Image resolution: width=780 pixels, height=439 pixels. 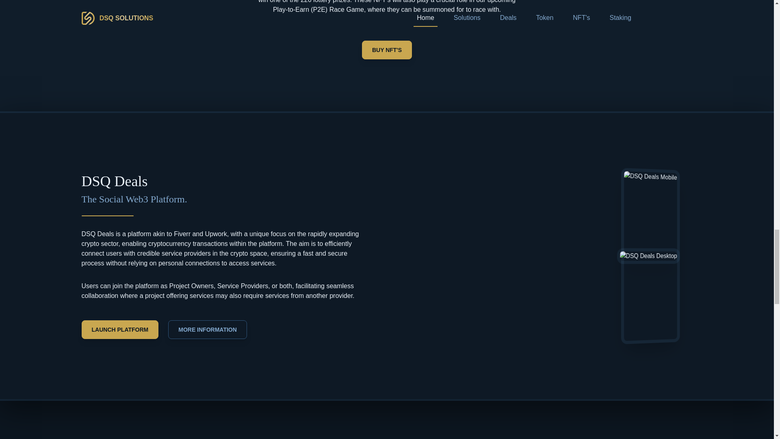 What do you see at coordinates (387, 50) in the screenshot?
I see `BUY NFT'S` at bounding box center [387, 50].